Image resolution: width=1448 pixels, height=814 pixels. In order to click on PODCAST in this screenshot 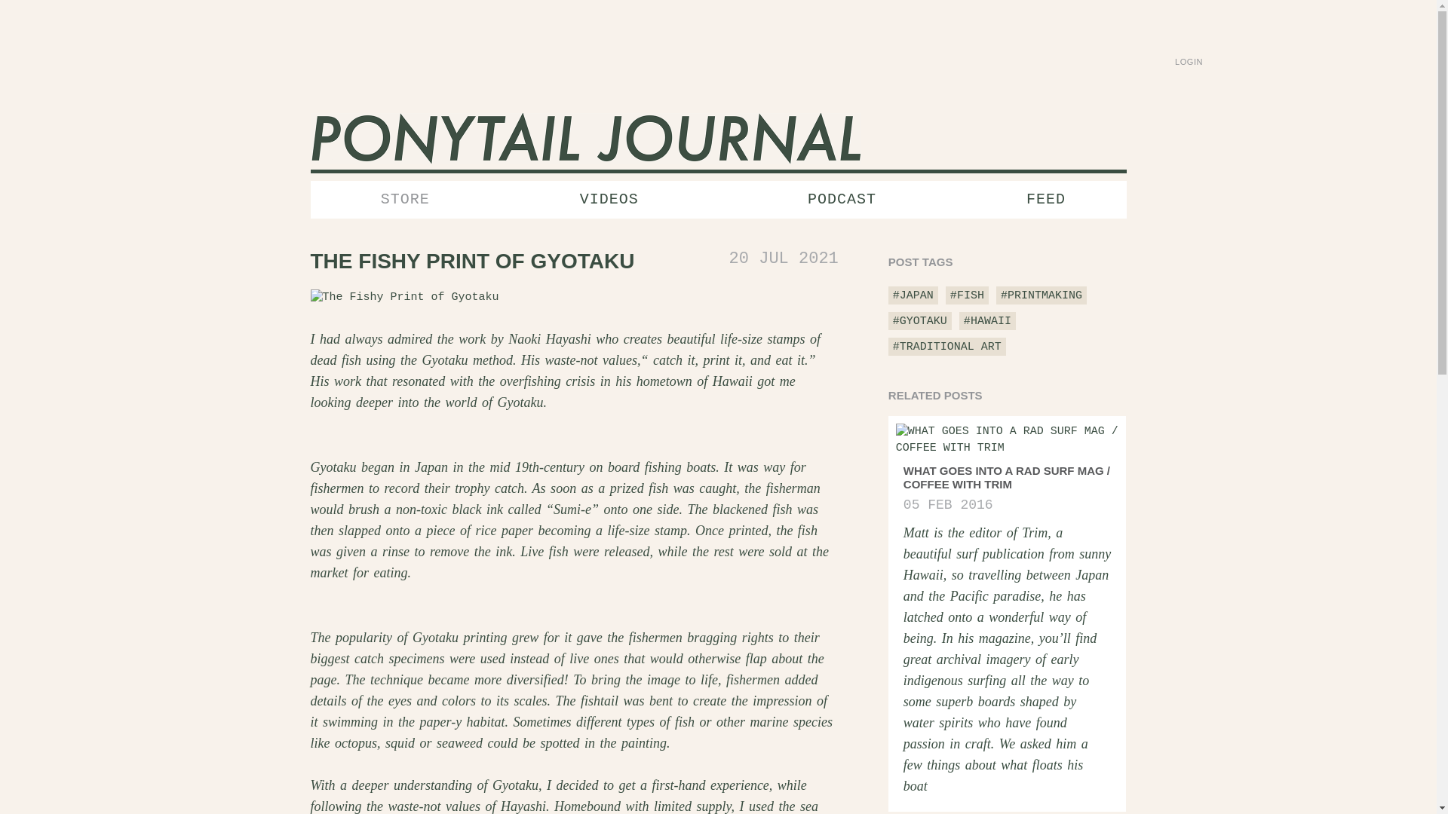, I will do `click(842, 199)`.